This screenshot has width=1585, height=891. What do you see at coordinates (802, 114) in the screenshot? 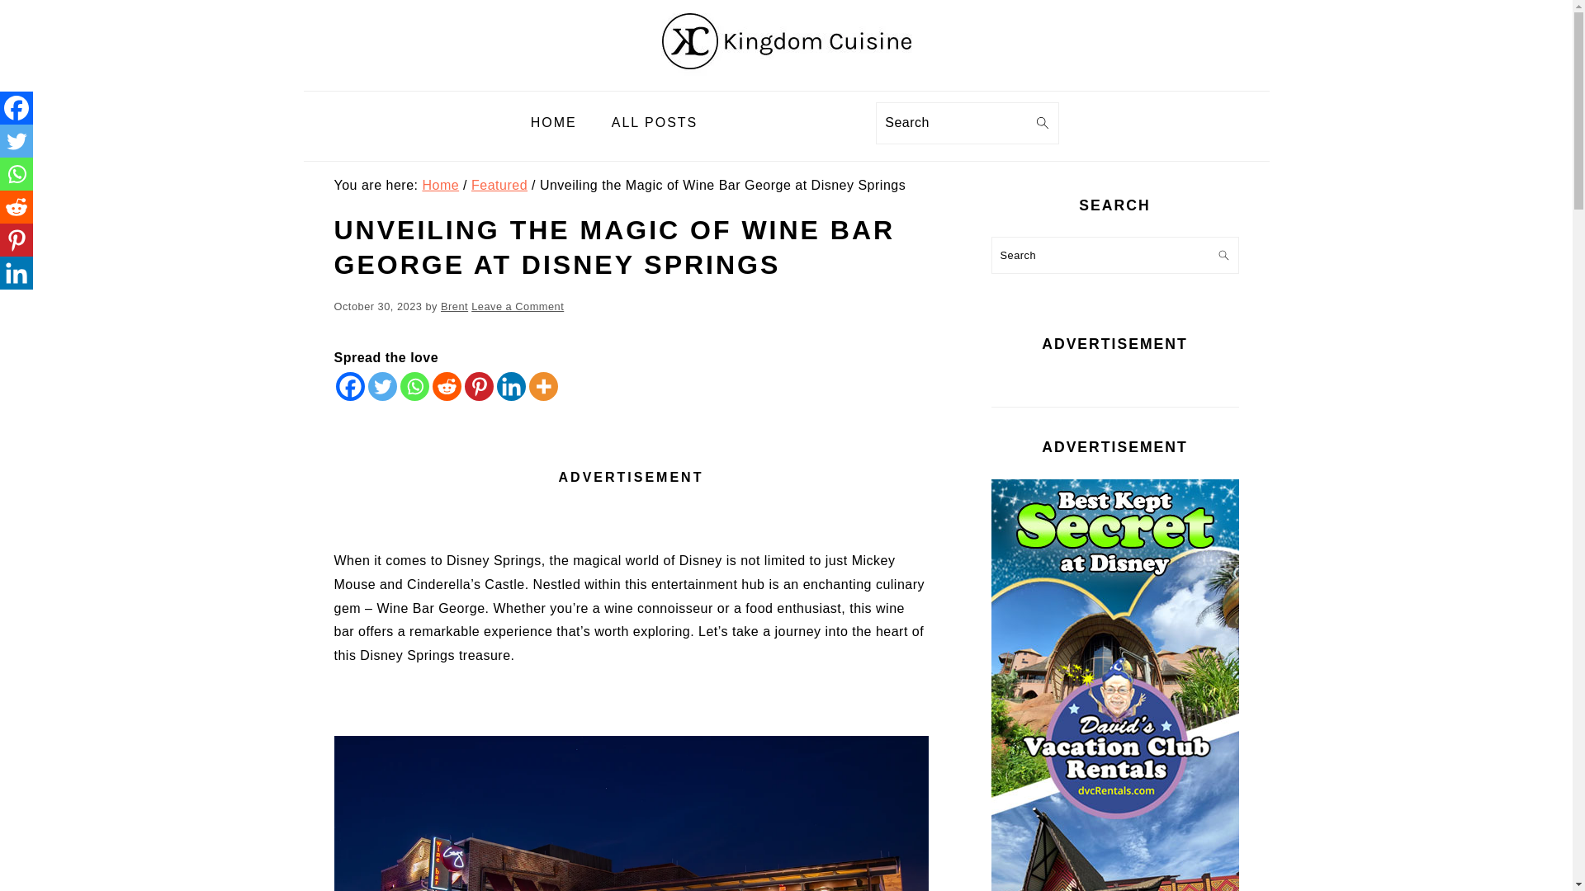
I see `YOUTUBE` at bounding box center [802, 114].